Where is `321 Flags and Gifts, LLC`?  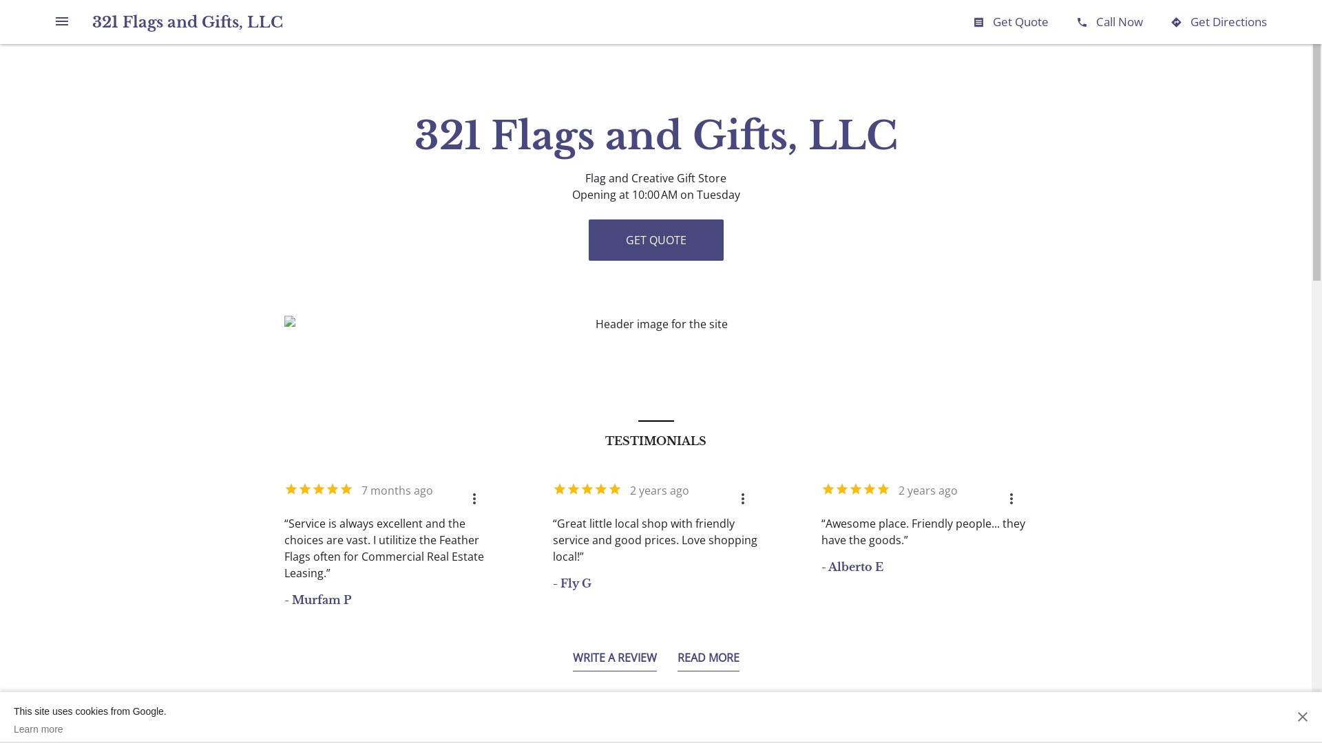
321 Flags and Gifts, LLC is located at coordinates (187, 22).